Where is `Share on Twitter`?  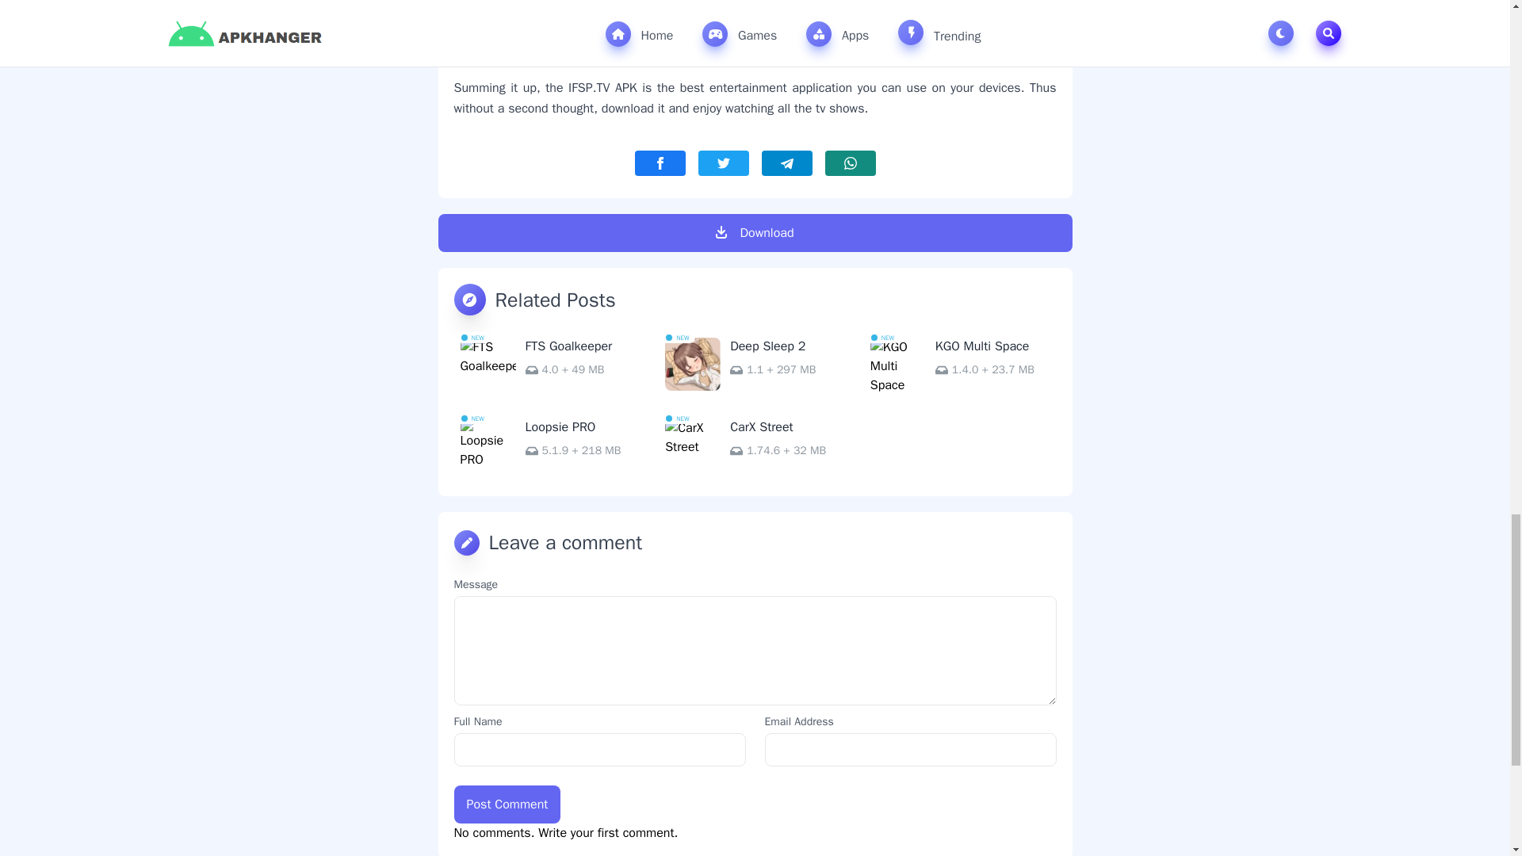 Share on Twitter is located at coordinates (723, 163).